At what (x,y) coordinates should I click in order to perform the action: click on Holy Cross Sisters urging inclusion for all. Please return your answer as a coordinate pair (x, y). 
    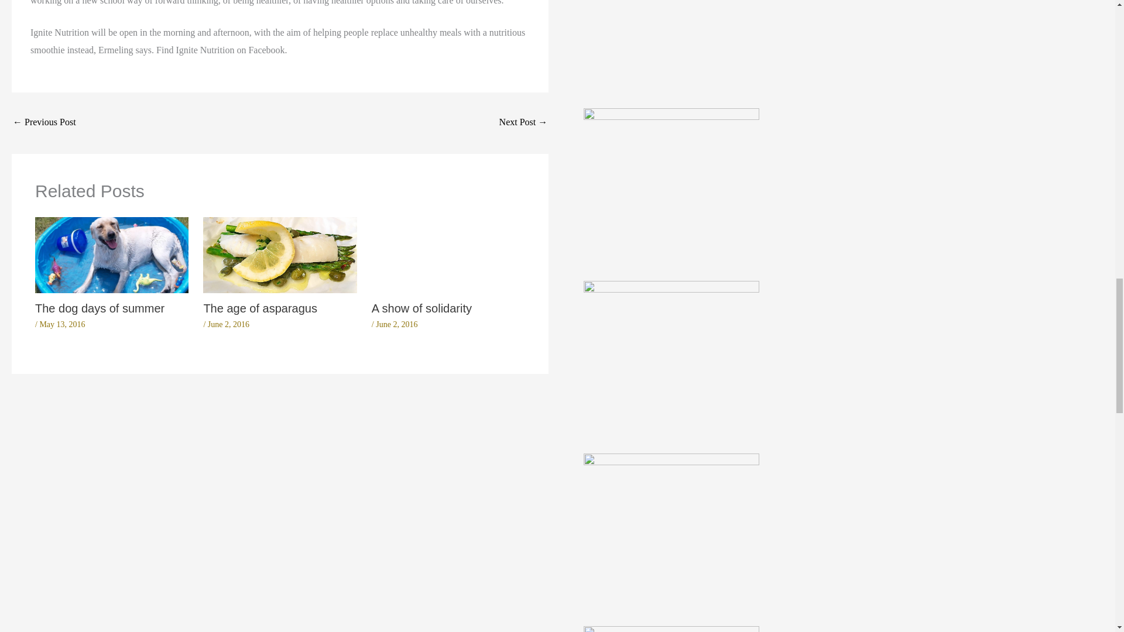
    Looking at the image, I should click on (523, 123).